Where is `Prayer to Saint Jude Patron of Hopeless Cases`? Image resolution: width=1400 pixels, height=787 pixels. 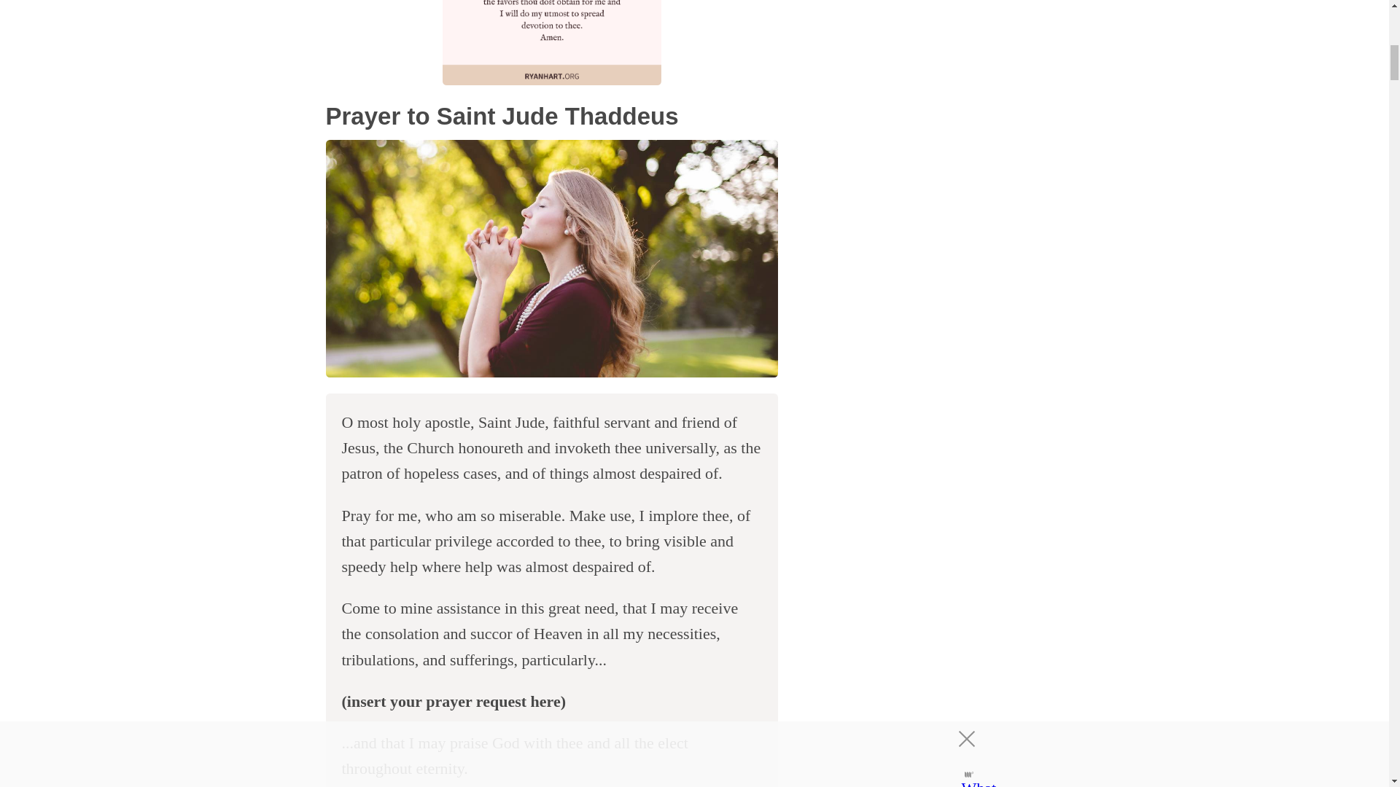
Prayer to Saint Jude Patron of Hopeless Cases is located at coordinates (551, 42).